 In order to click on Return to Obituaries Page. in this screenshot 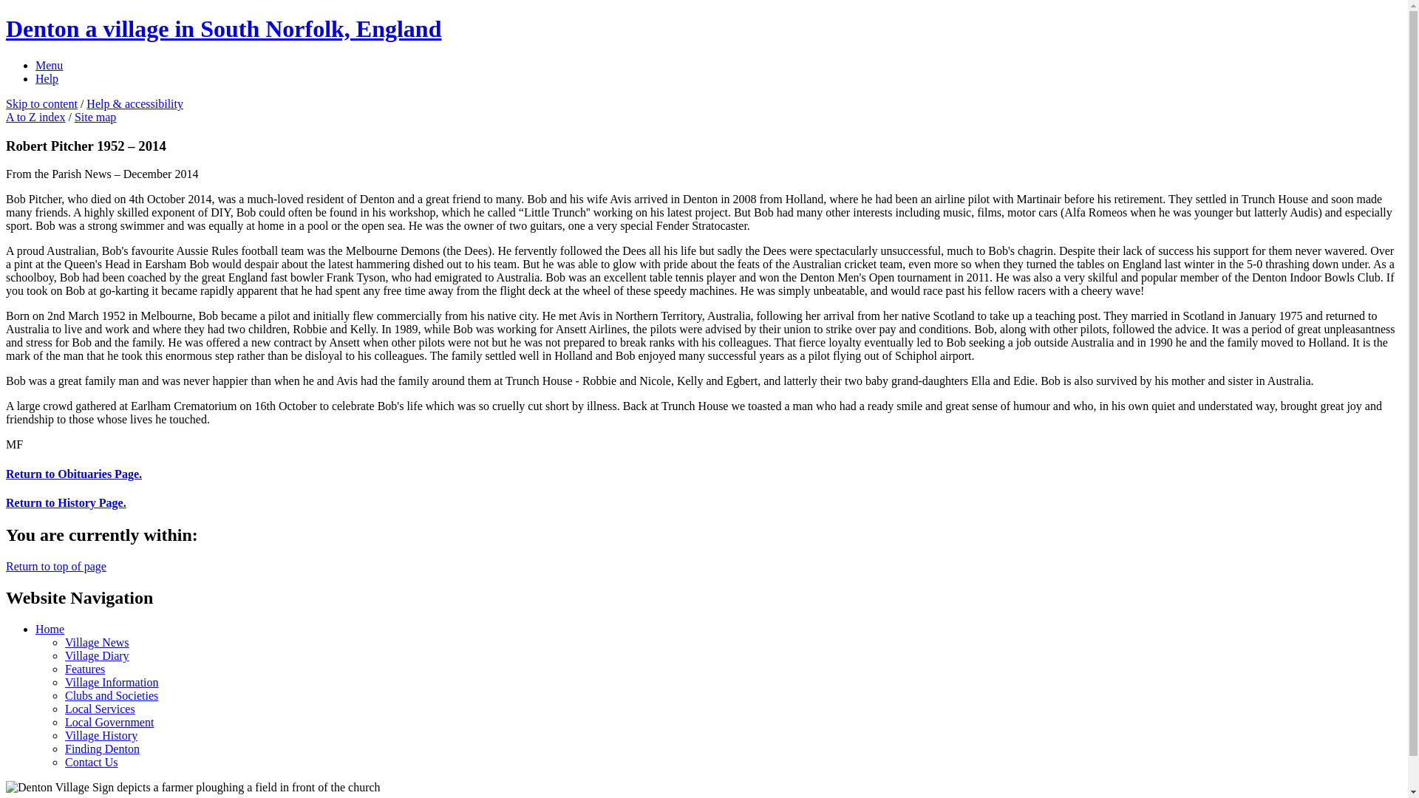, I will do `click(74, 474)`.